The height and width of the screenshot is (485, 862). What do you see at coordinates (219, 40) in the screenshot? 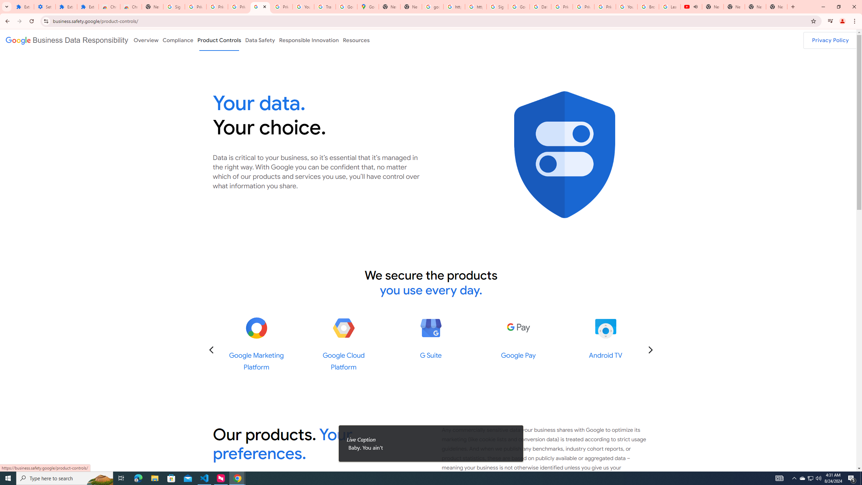
I see `Product Controls` at bounding box center [219, 40].